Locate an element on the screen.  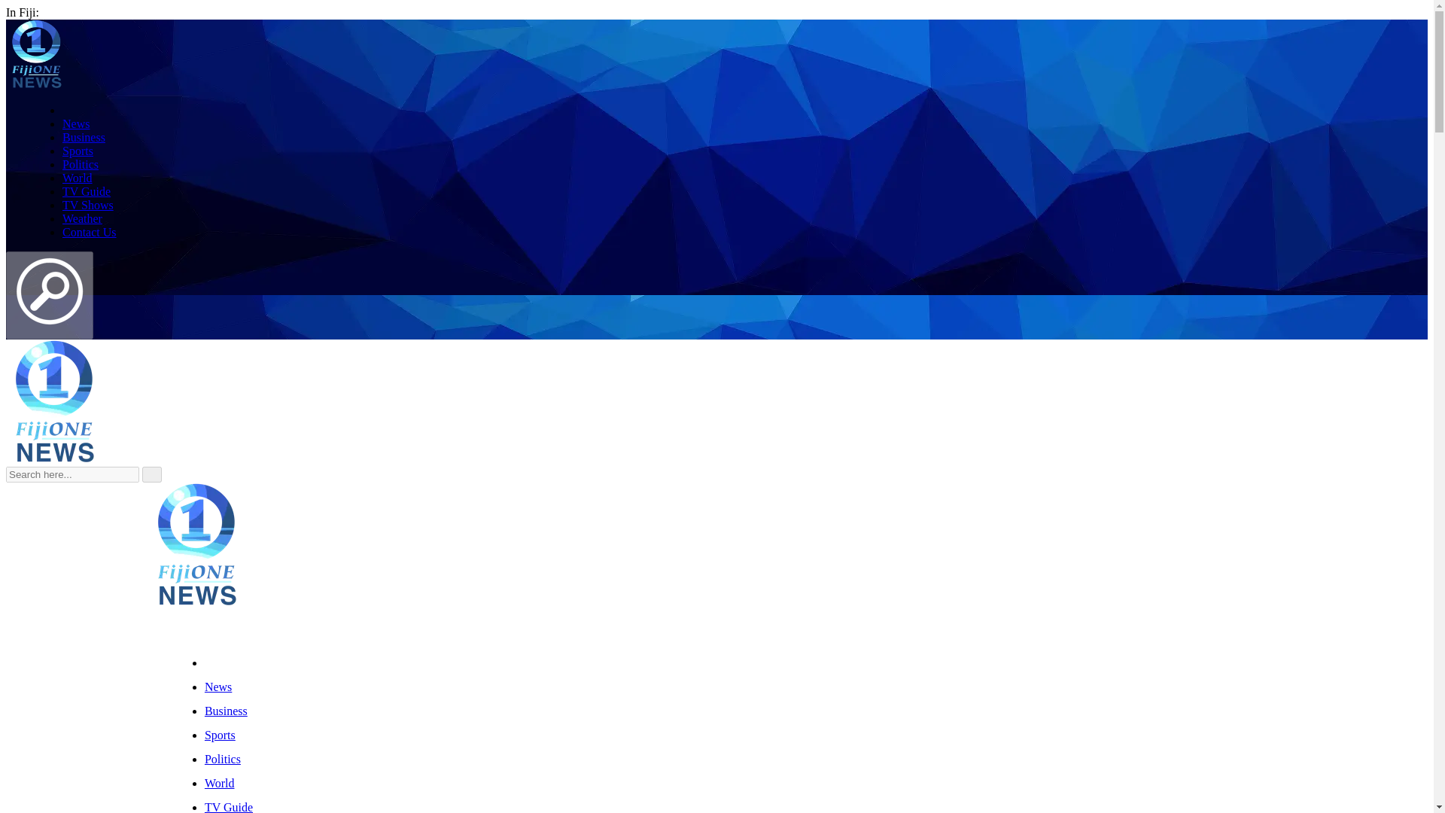
Business is located at coordinates (84, 137).